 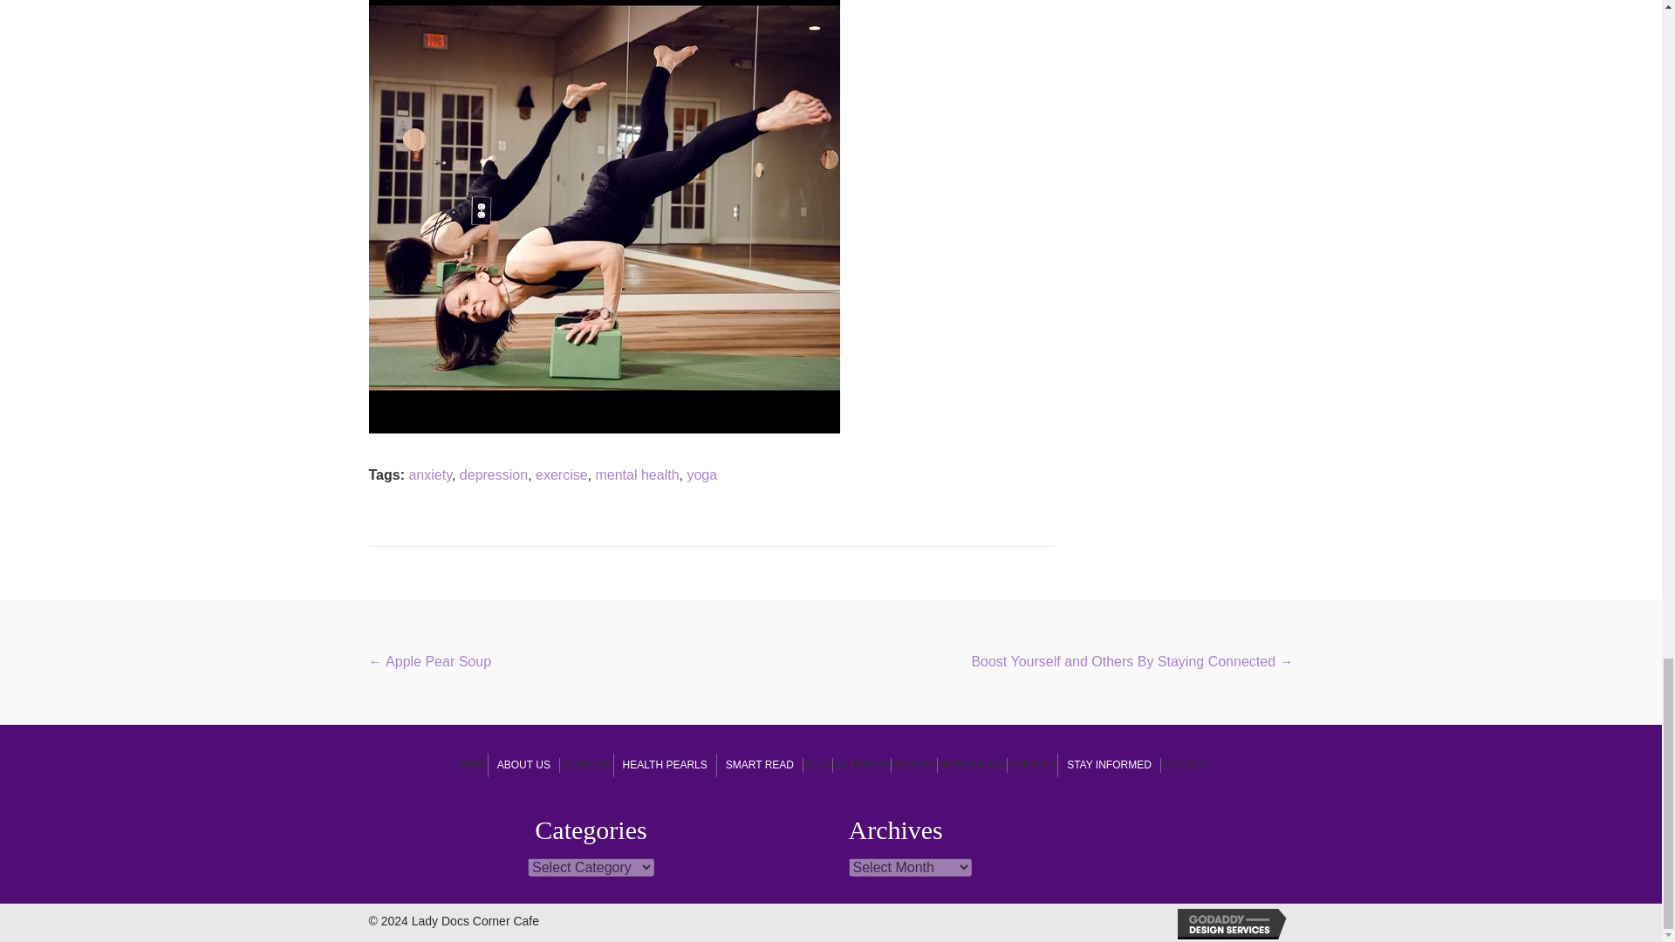 What do you see at coordinates (430, 474) in the screenshot?
I see `anxiety` at bounding box center [430, 474].